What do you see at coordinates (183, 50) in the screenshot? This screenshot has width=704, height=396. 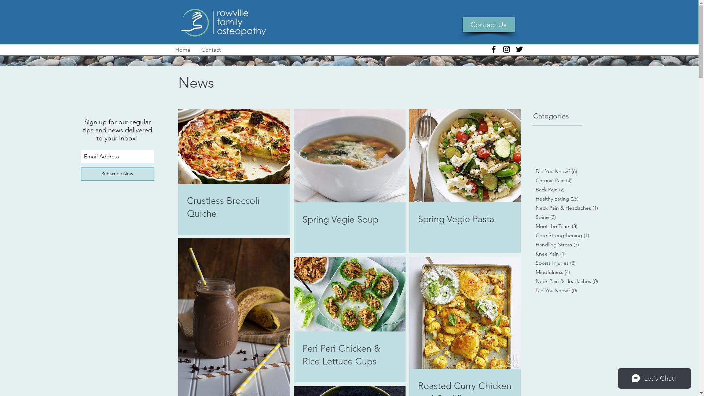 I see `Home` at bounding box center [183, 50].